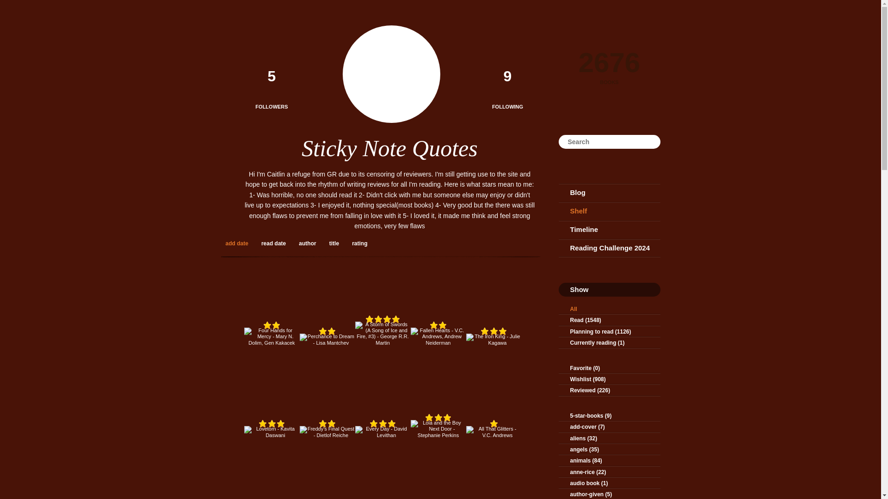 The height and width of the screenshot is (499, 888). What do you see at coordinates (610, 82) in the screenshot?
I see `BOOKS` at bounding box center [610, 82].